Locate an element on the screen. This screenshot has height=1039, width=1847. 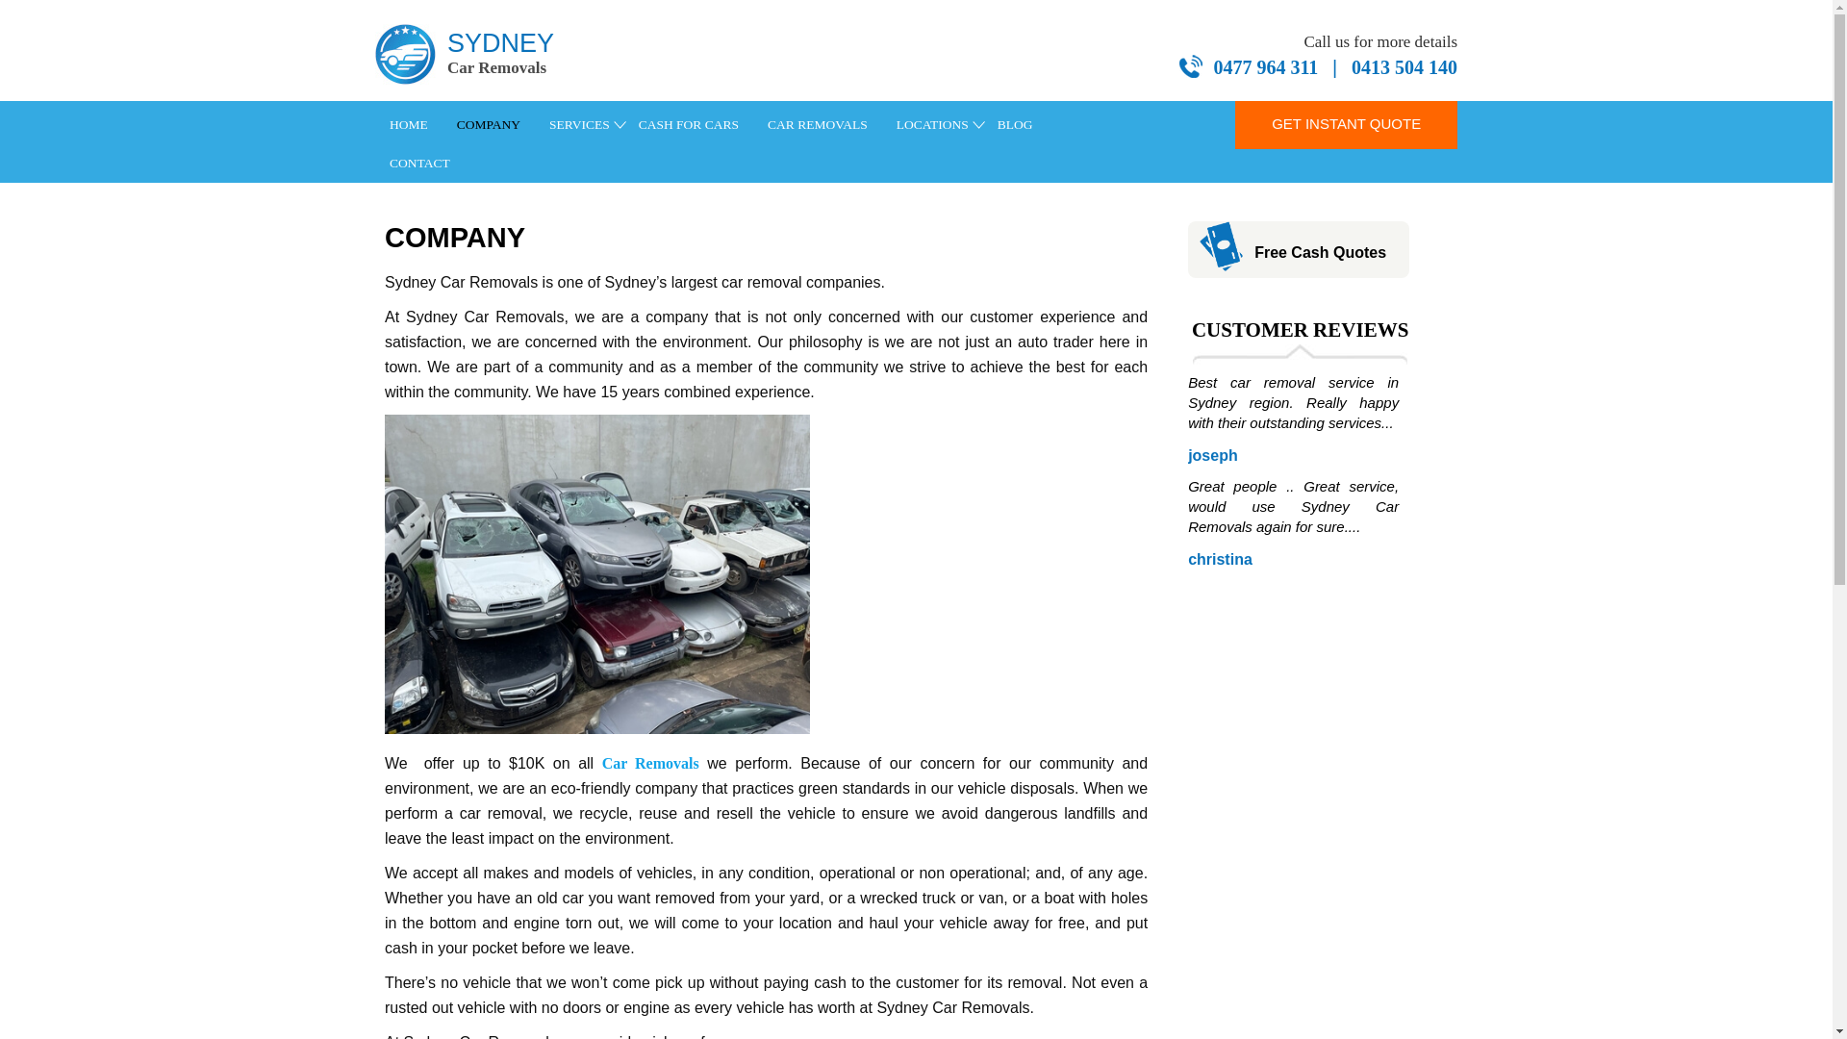
HOME is located at coordinates (408, 125).